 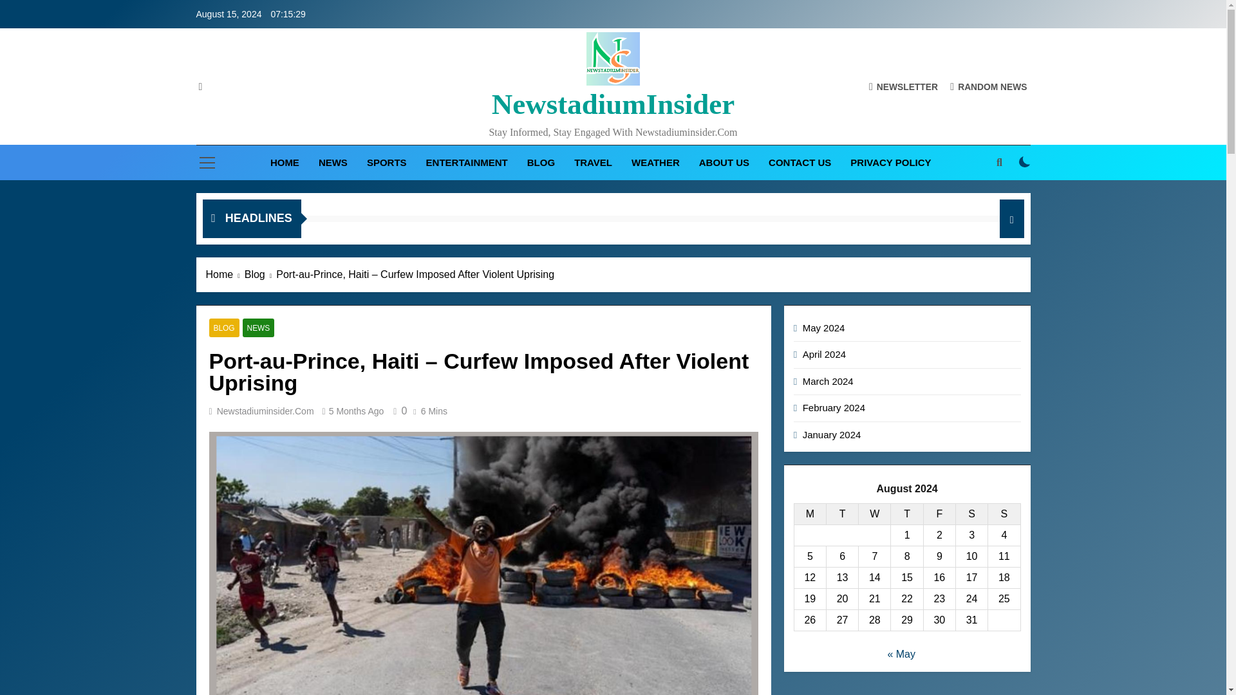 I want to click on Monday, so click(x=809, y=515).